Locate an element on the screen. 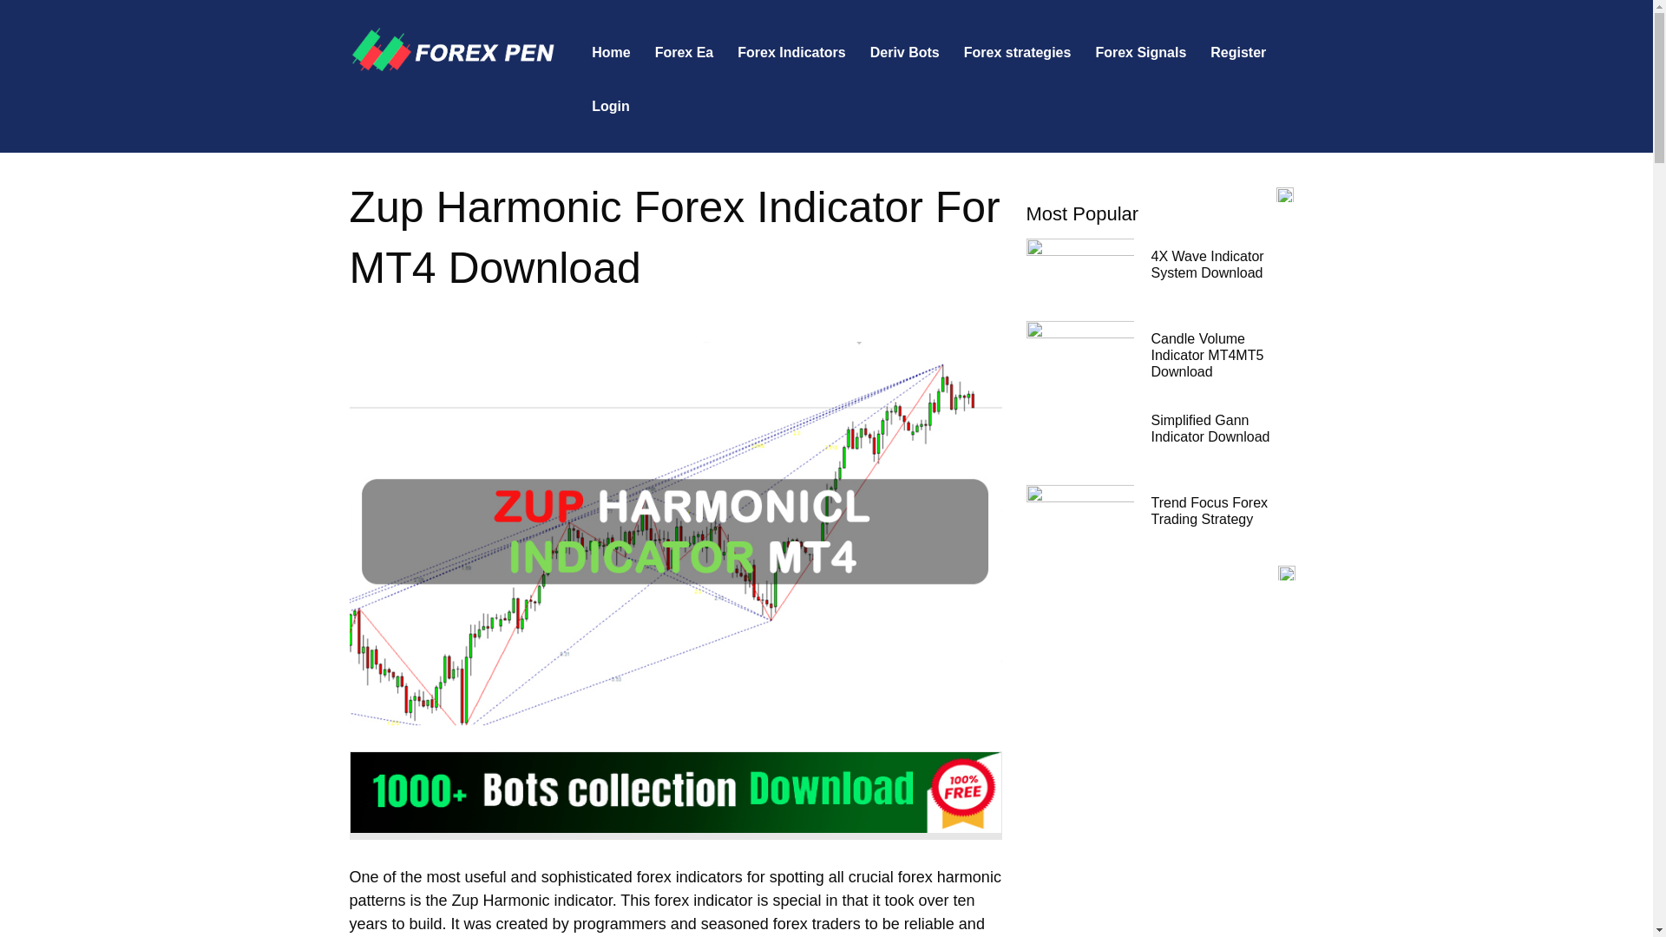  Simplified Gann Indicator Download is located at coordinates (1210, 429).